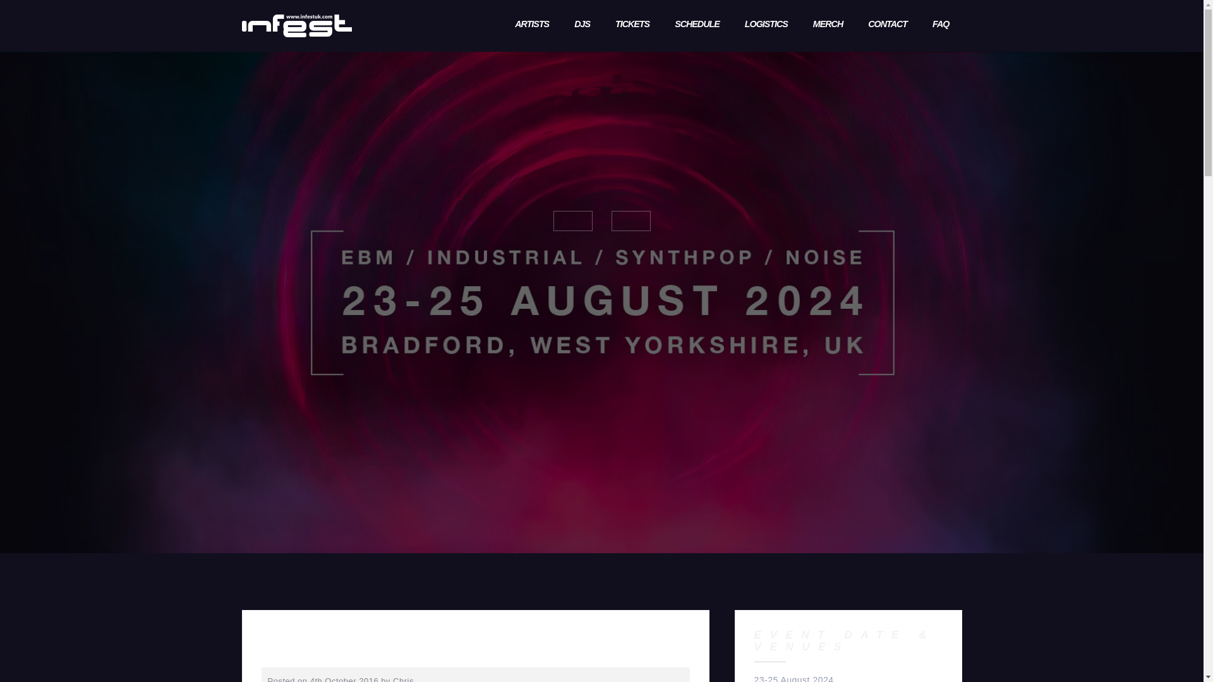  I want to click on CONTACT, so click(888, 25).